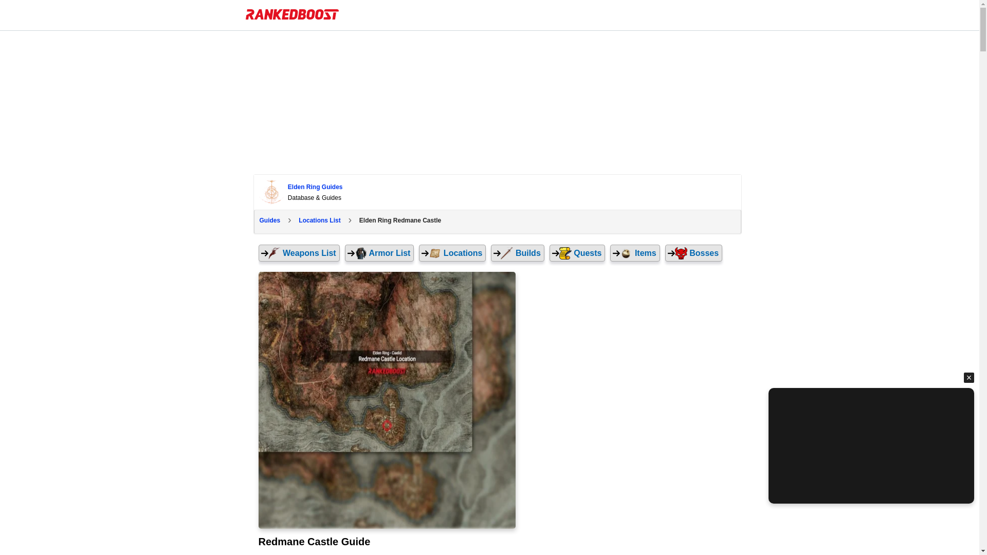  What do you see at coordinates (269, 221) in the screenshot?
I see `Guides` at bounding box center [269, 221].